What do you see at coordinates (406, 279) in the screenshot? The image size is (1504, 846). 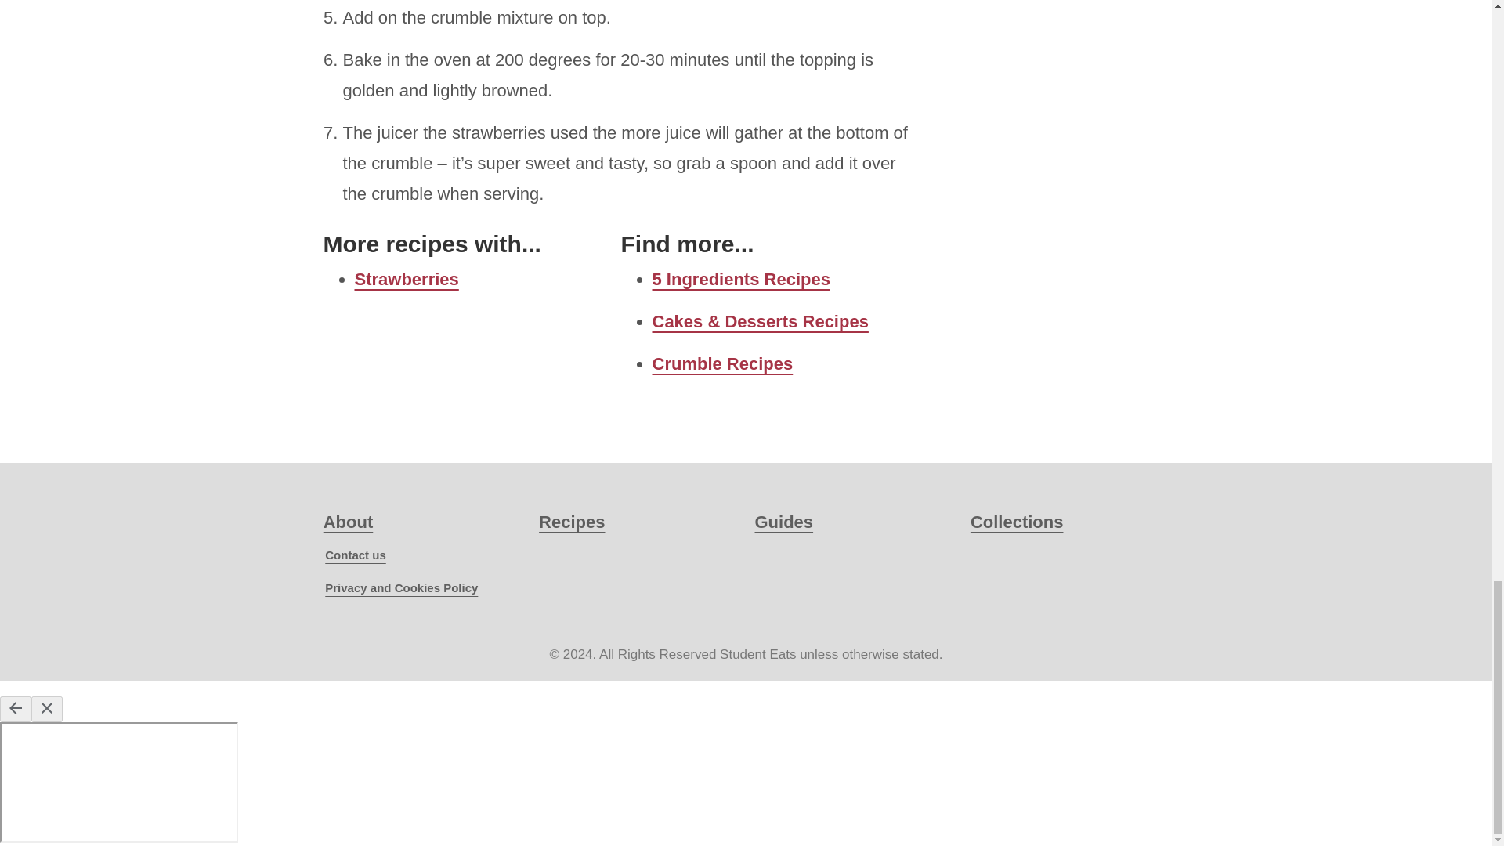 I see `Strawberries` at bounding box center [406, 279].